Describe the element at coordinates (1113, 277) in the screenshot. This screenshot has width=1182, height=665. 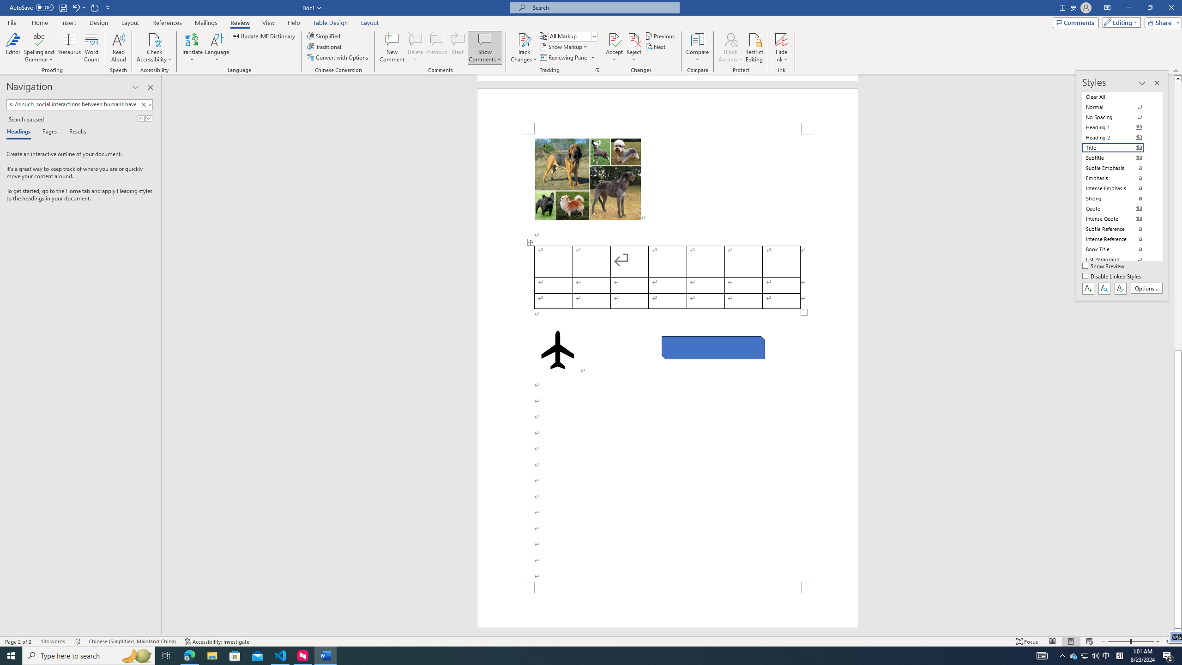
I see `Disable Linked Styles` at that location.